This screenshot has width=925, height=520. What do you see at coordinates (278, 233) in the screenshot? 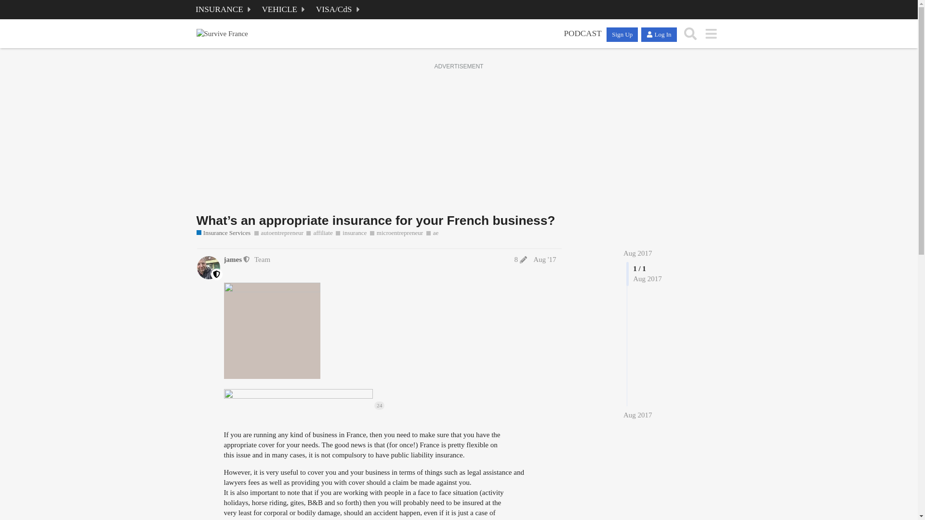
I see `autoentrepreneur` at bounding box center [278, 233].